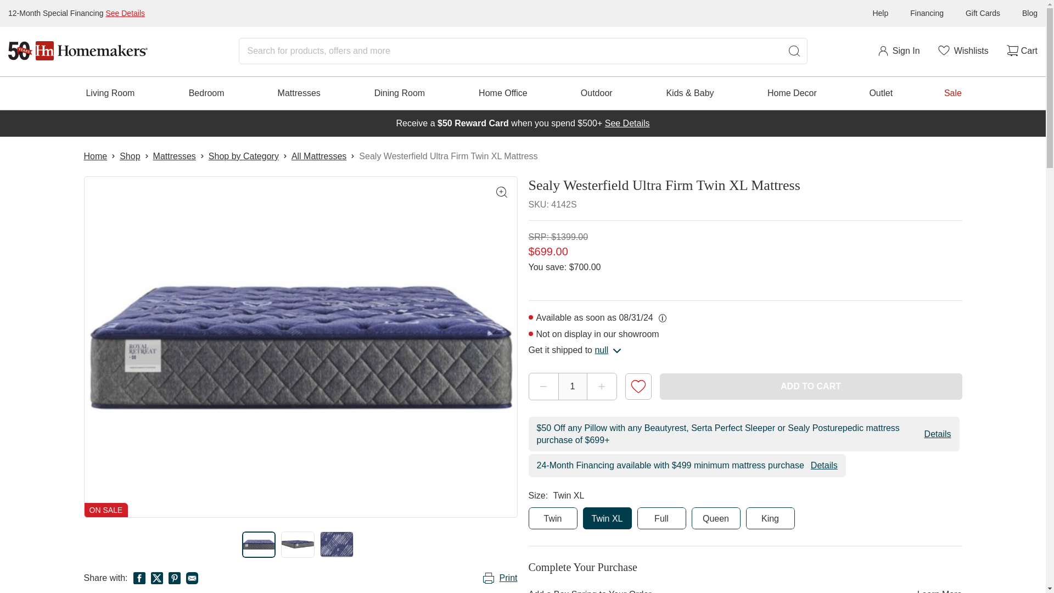  Describe the element at coordinates (898, 51) in the screenshot. I see `Sign In` at that location.